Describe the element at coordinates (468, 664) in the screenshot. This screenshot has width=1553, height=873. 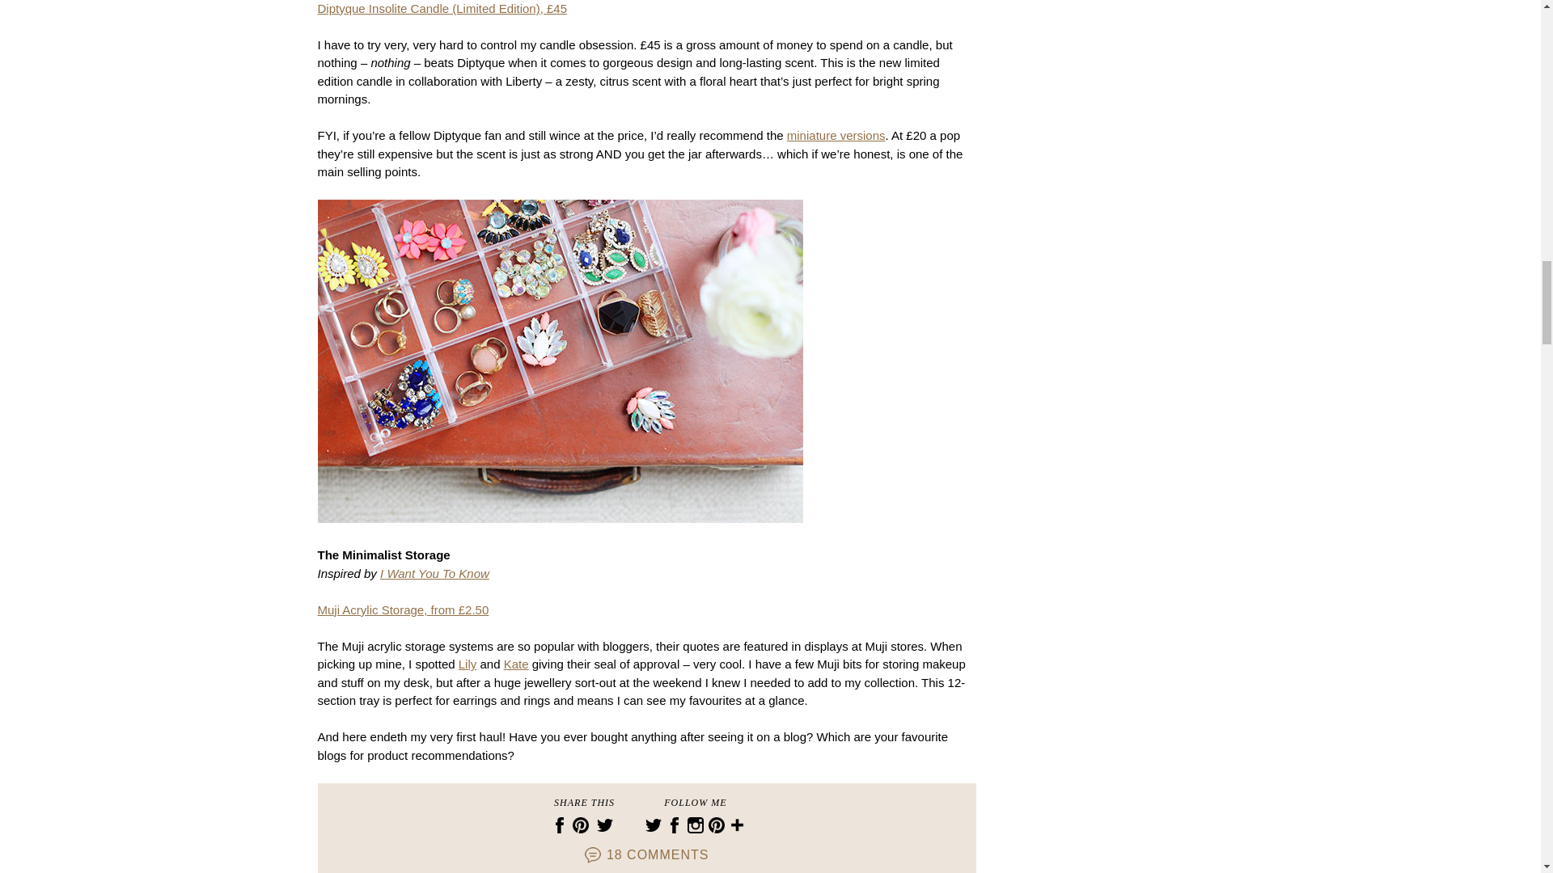
I see `Lily` at that location.